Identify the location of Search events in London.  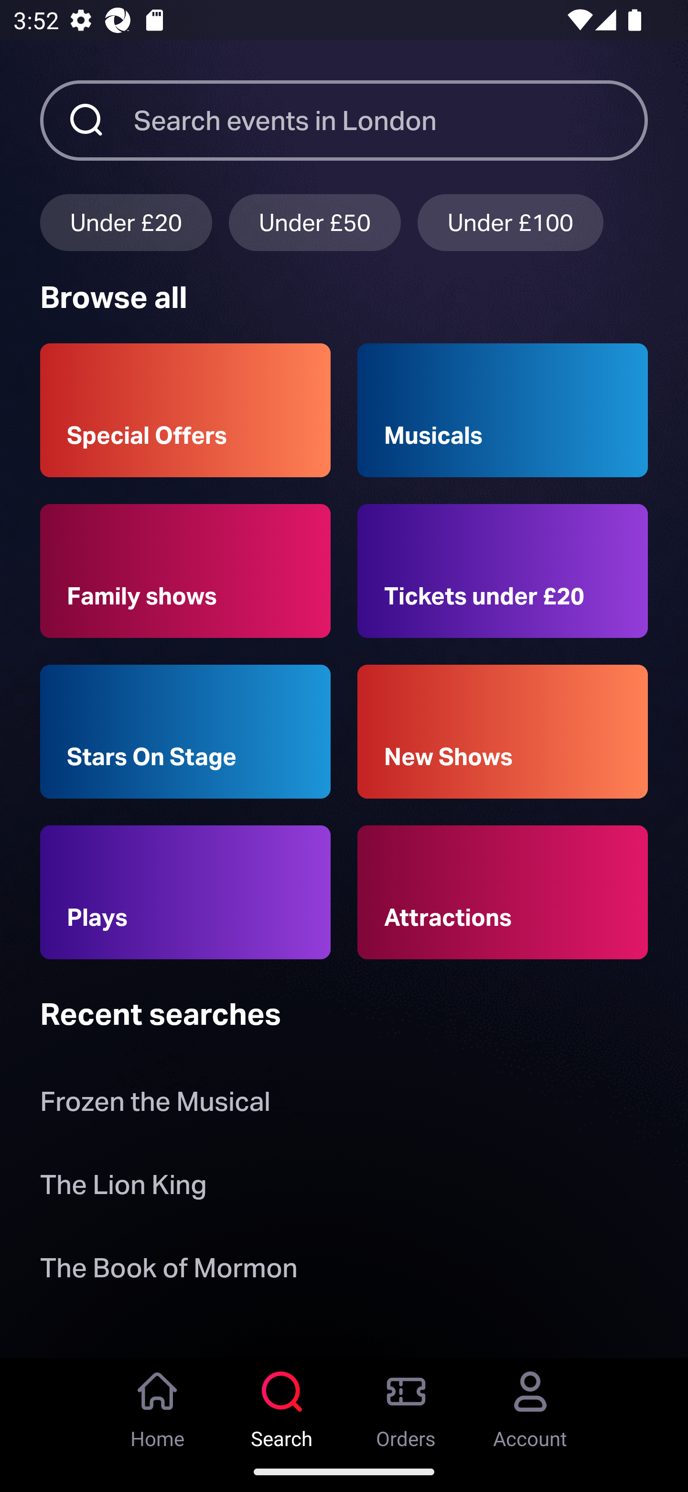
(391, 120).